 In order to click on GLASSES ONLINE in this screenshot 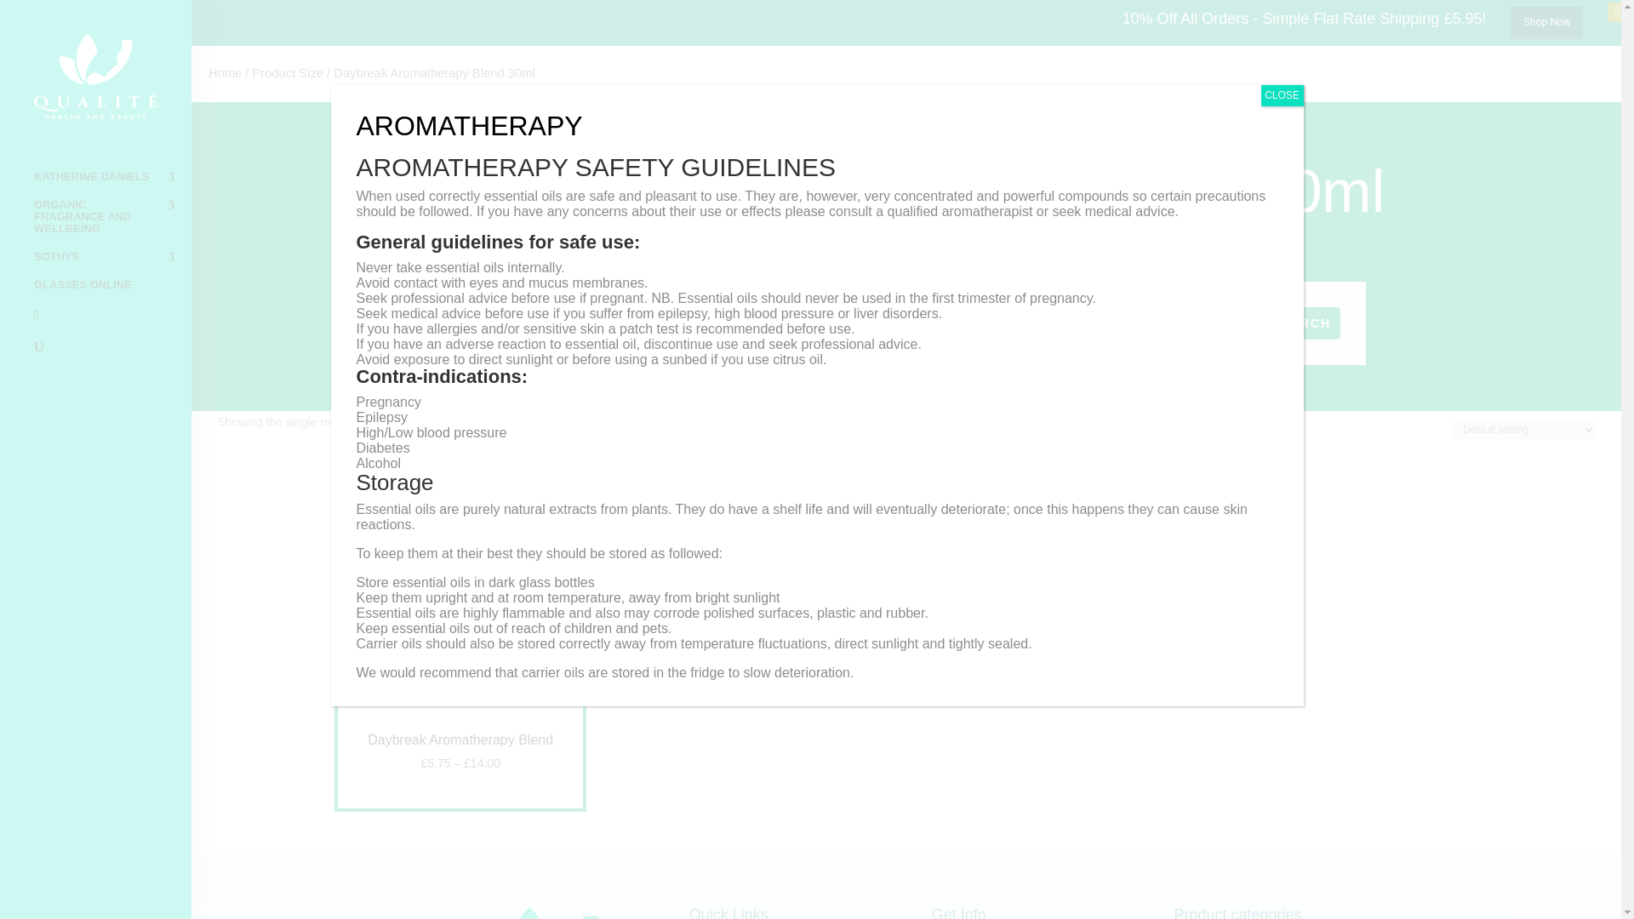, I will do `click(112, 293)`.